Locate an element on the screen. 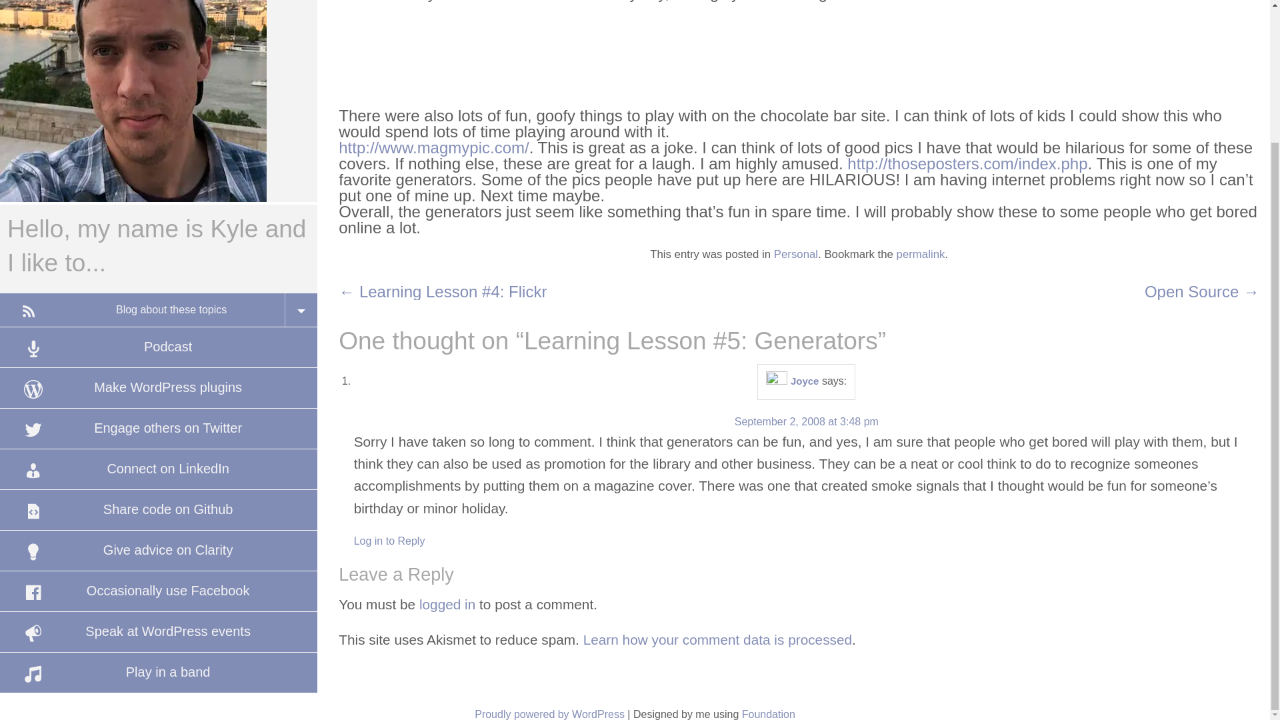 The width and height of the screenshot is (1280, 720). Podcast is located at coordinates (159, 347).